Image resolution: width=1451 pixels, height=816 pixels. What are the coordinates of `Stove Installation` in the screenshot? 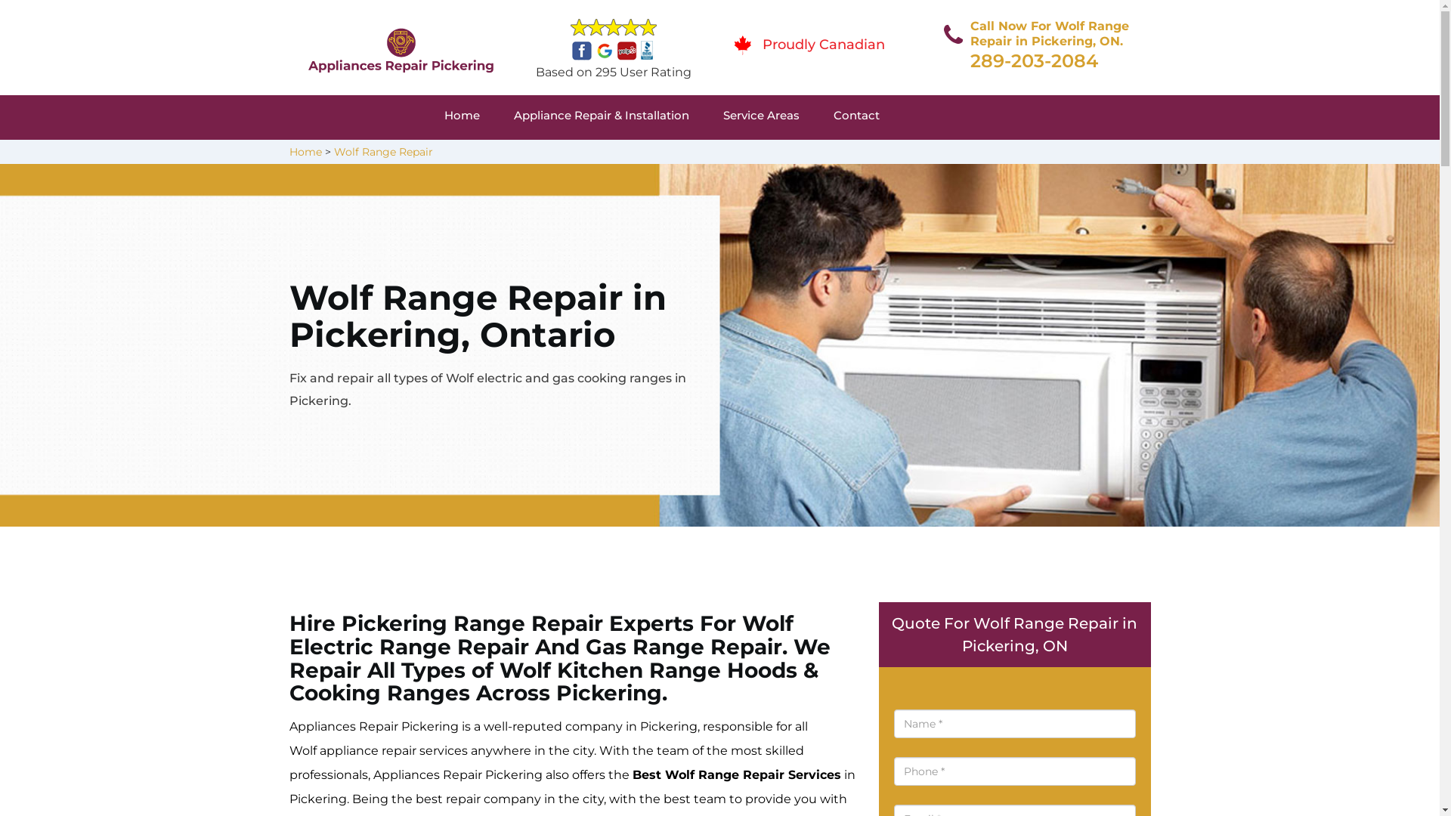 It's located at (1053, 154).